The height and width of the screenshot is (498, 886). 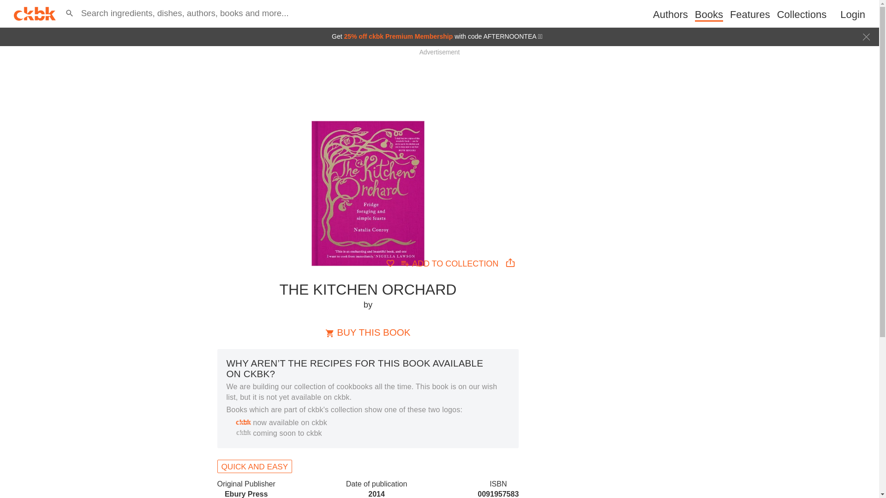 What do you see at coordinates (367, 332) in the screenshot?
I see `search` at bounding box center [367, 332].